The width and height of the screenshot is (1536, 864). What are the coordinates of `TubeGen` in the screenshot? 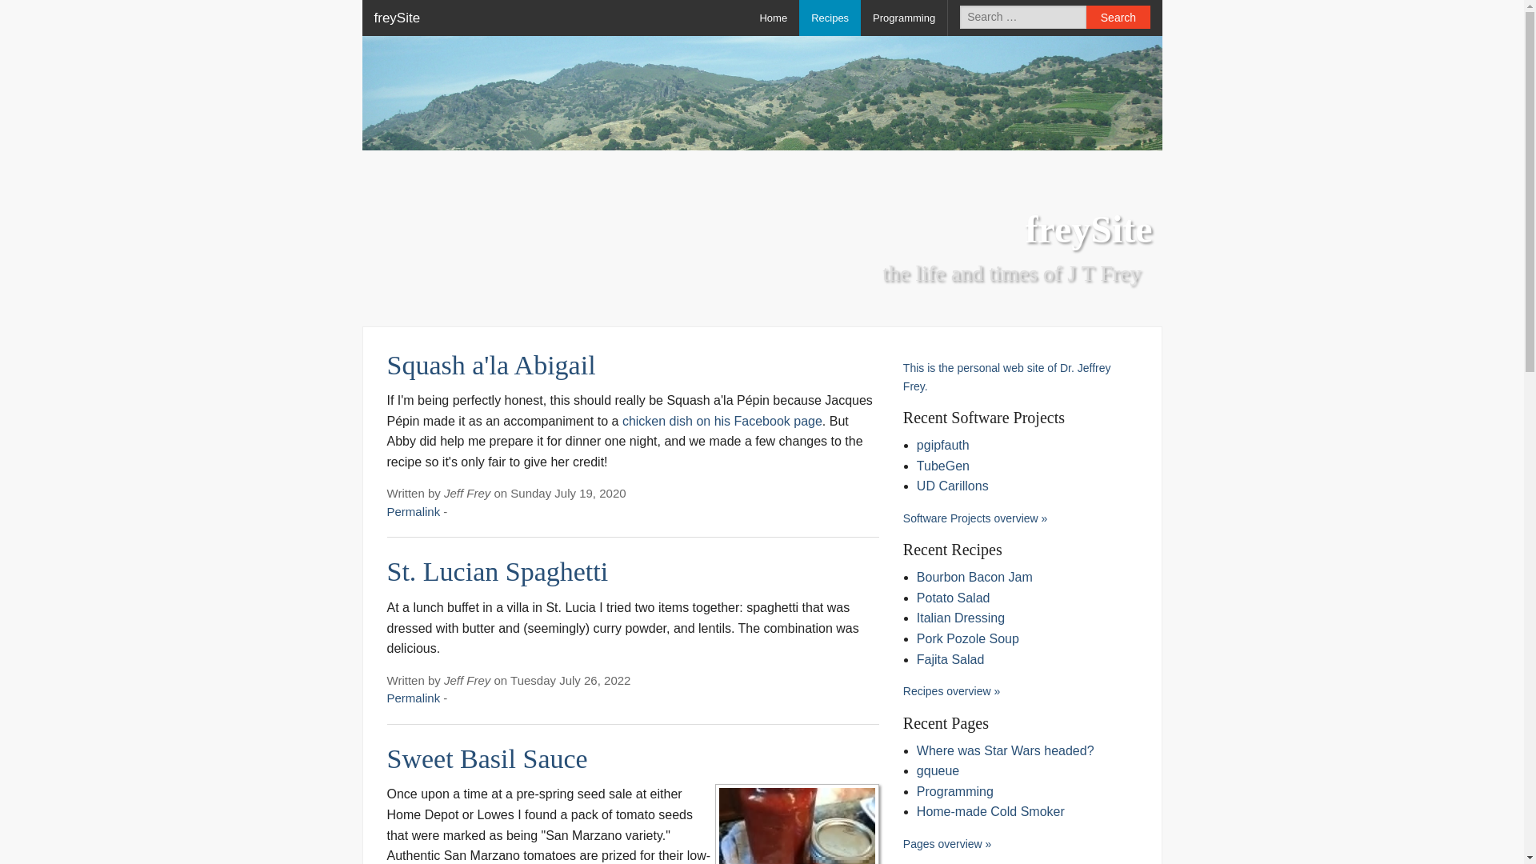 It's located at (942, 466).